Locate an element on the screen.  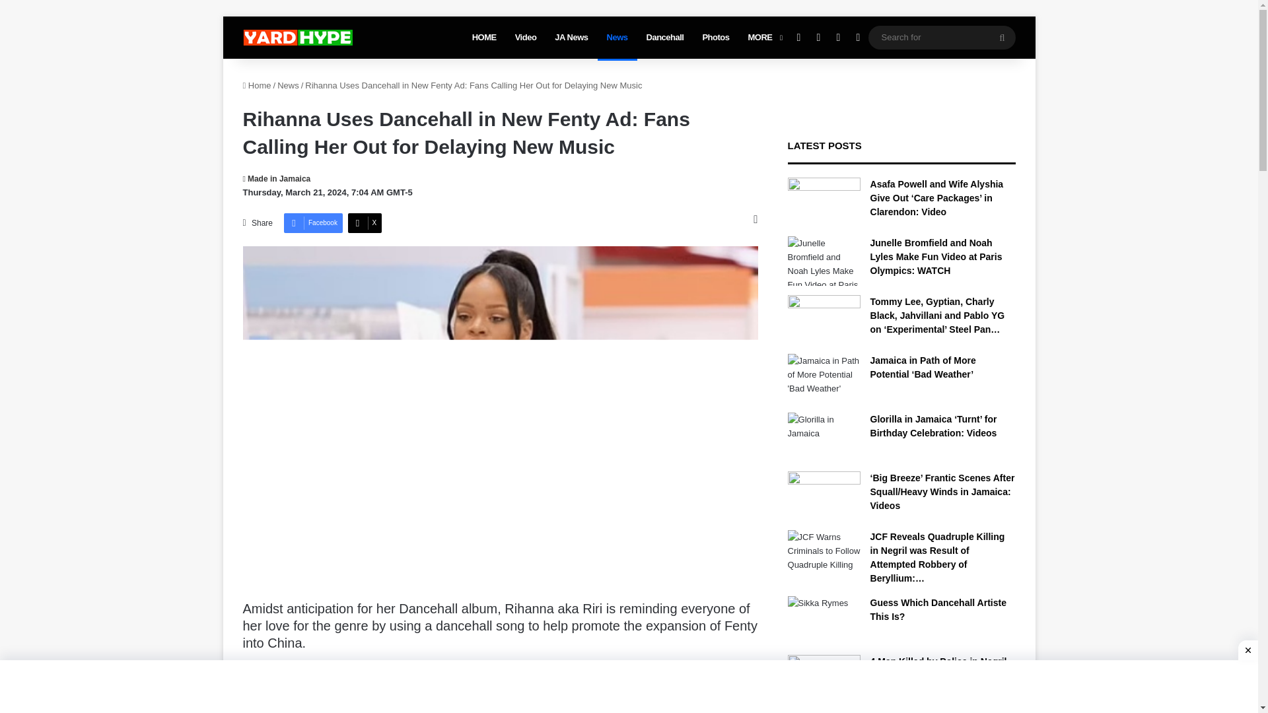
News is located at coordinates (288, 86).